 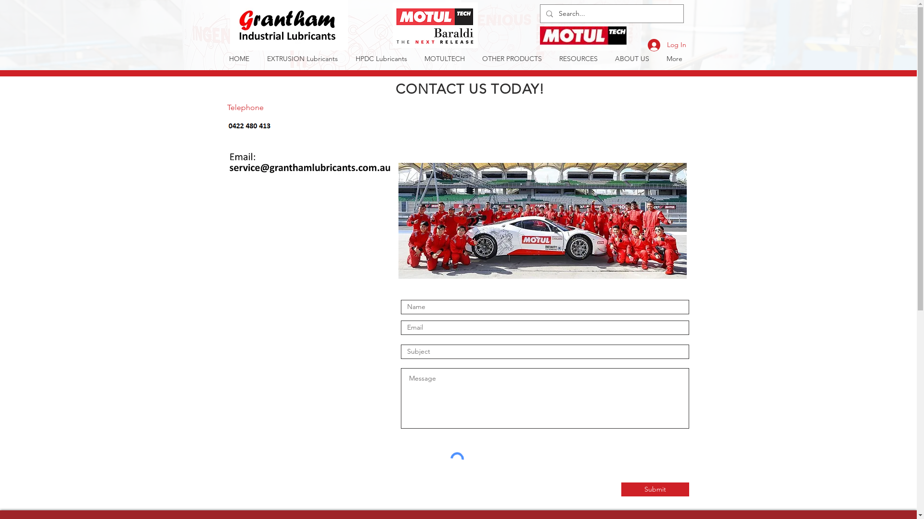 I want to click on HPDC Lubricants, so click(x=381, y=59).